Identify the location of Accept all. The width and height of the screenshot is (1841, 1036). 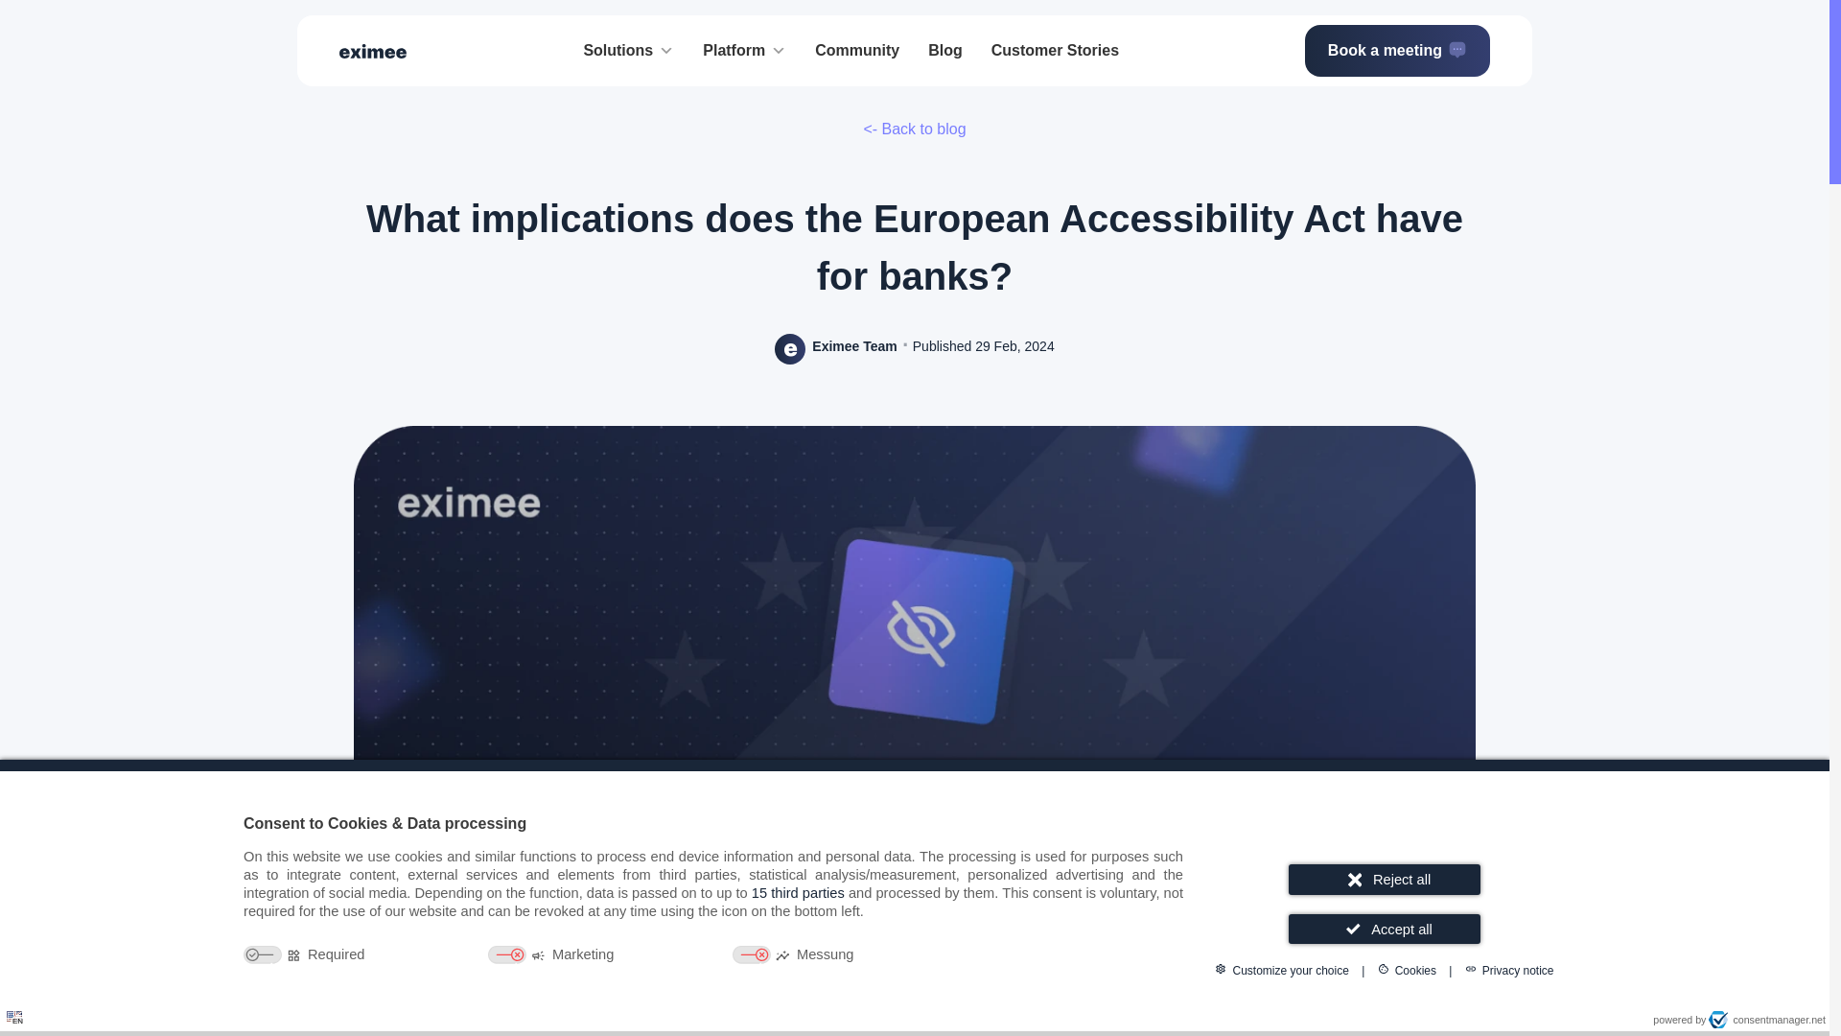
(1385, 929).